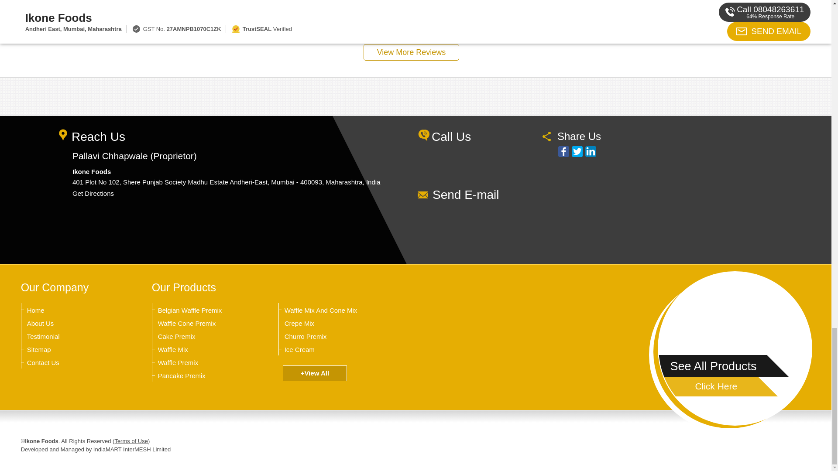  What do you see at coordinates (184, 287) in the screenshot?
I see `Our Products` at bounding box center [184, 287].